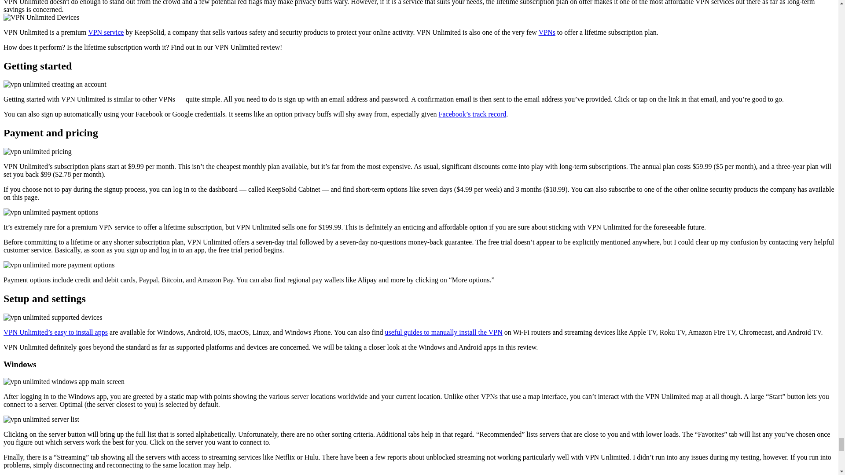  What do you see at coordinates (55, 84) in the screenshot?
I see `vpn-unlimited-review-1` at bounding box center [55, 84].